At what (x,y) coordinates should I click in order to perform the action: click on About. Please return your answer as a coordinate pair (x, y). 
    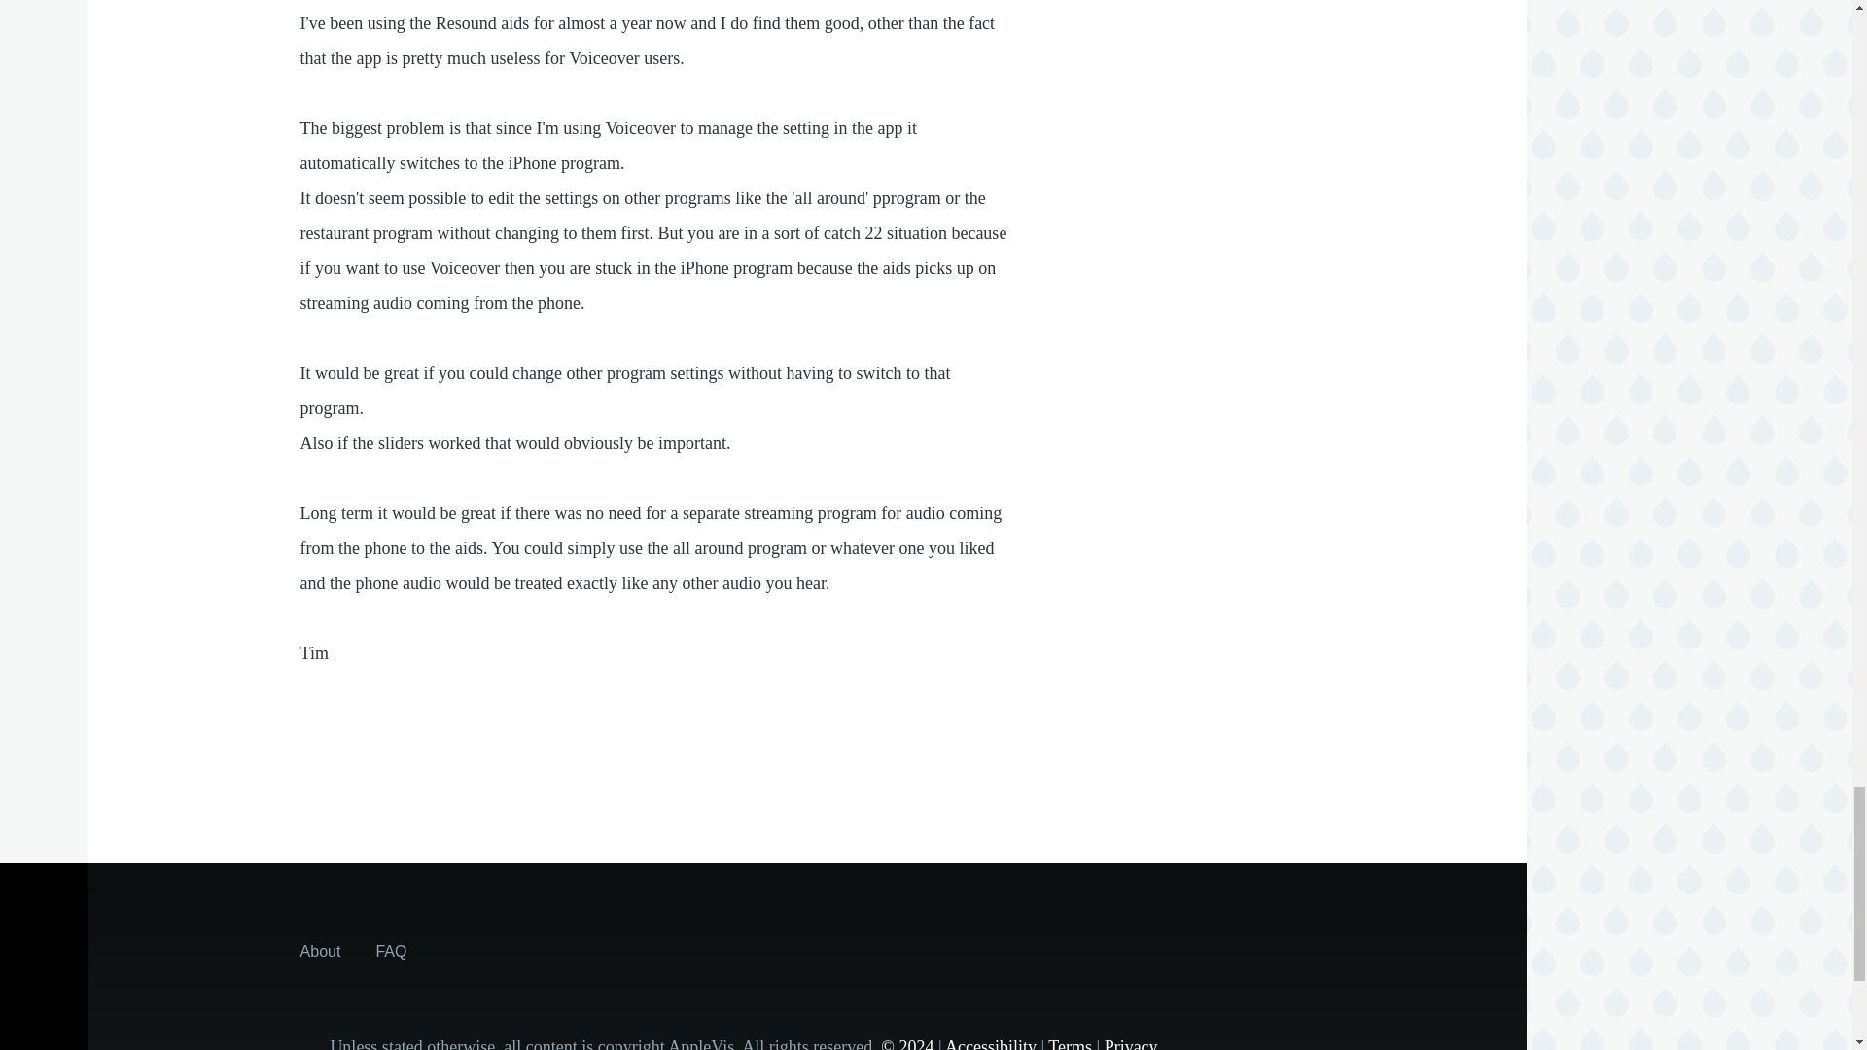
    Looking at the image, I should click on (321, 951).